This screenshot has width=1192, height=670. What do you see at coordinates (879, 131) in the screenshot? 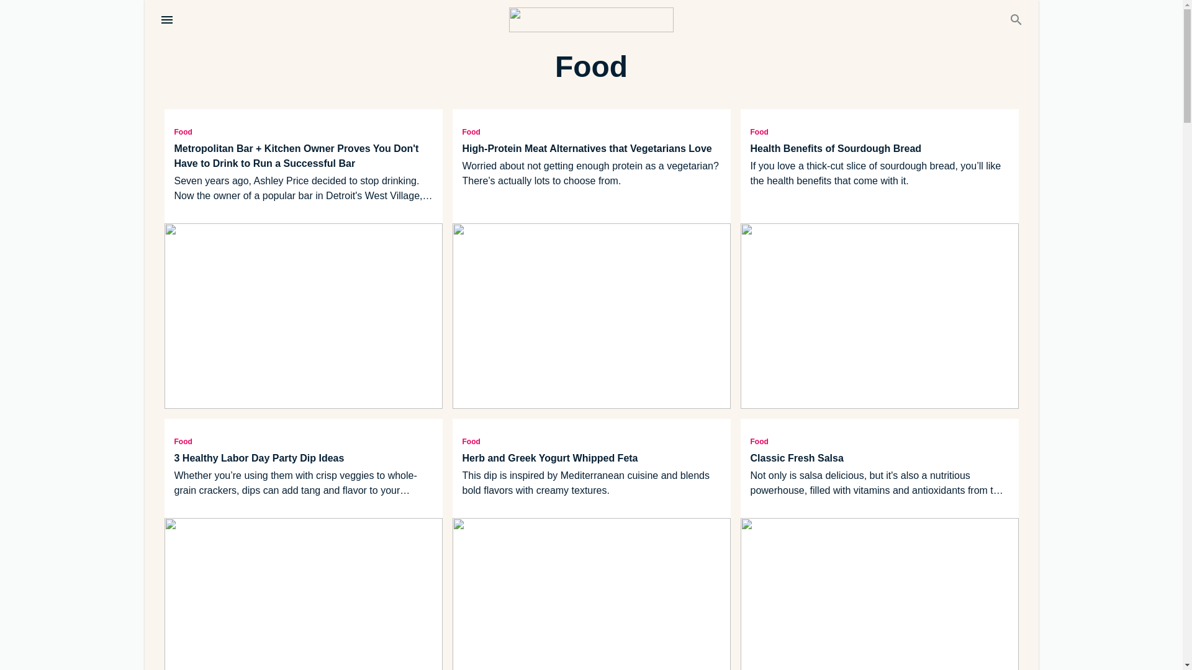
I see `Food` at bounding box center [879, 131].